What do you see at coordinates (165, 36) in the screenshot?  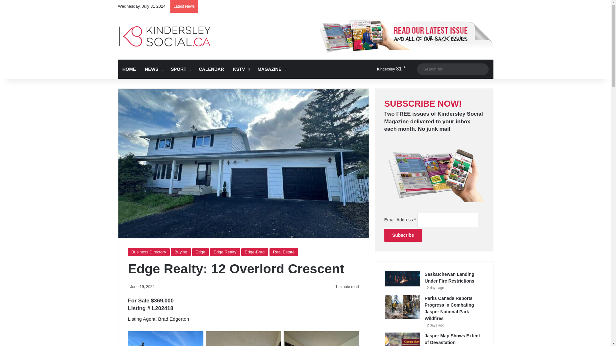 I see `Kindersley Social - Local Update, Sports, Events and more` at bounding box center [165, 36].